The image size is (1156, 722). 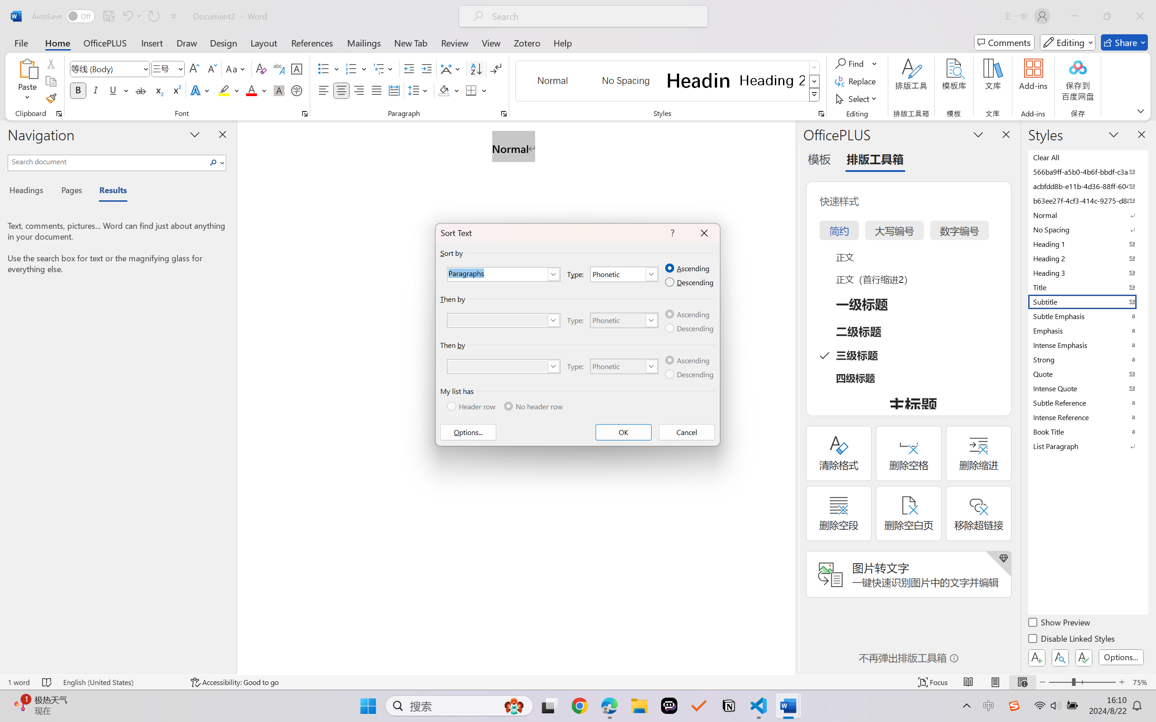 What do you see at coordinates (1004, 42) in the screenshot?
I see `Comments` at bounding box center [1004, 42].